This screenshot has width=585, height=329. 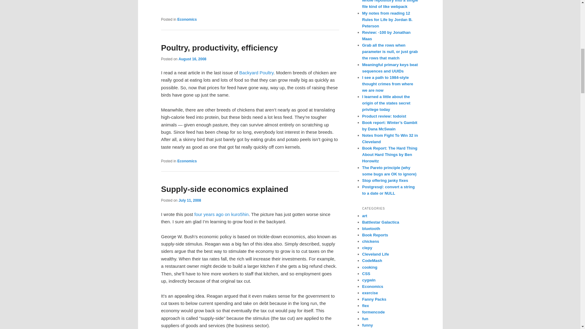 What do you see at coordinates (219, 48) in the screenshot?
I see `Poultry, productivity, efficiency` at bounding box center [219, 48].